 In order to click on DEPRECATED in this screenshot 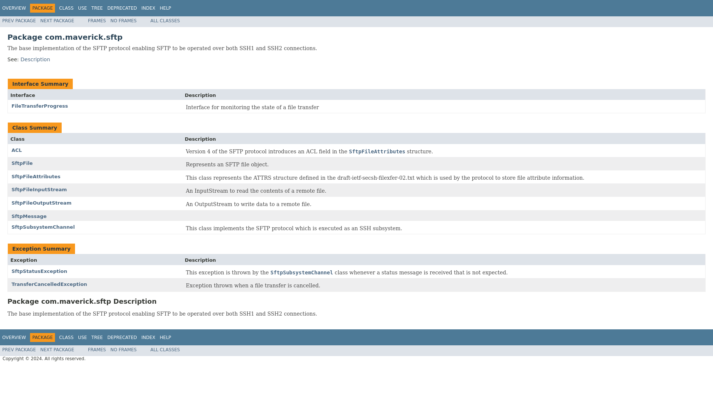, I will do `click(122, 337)`.